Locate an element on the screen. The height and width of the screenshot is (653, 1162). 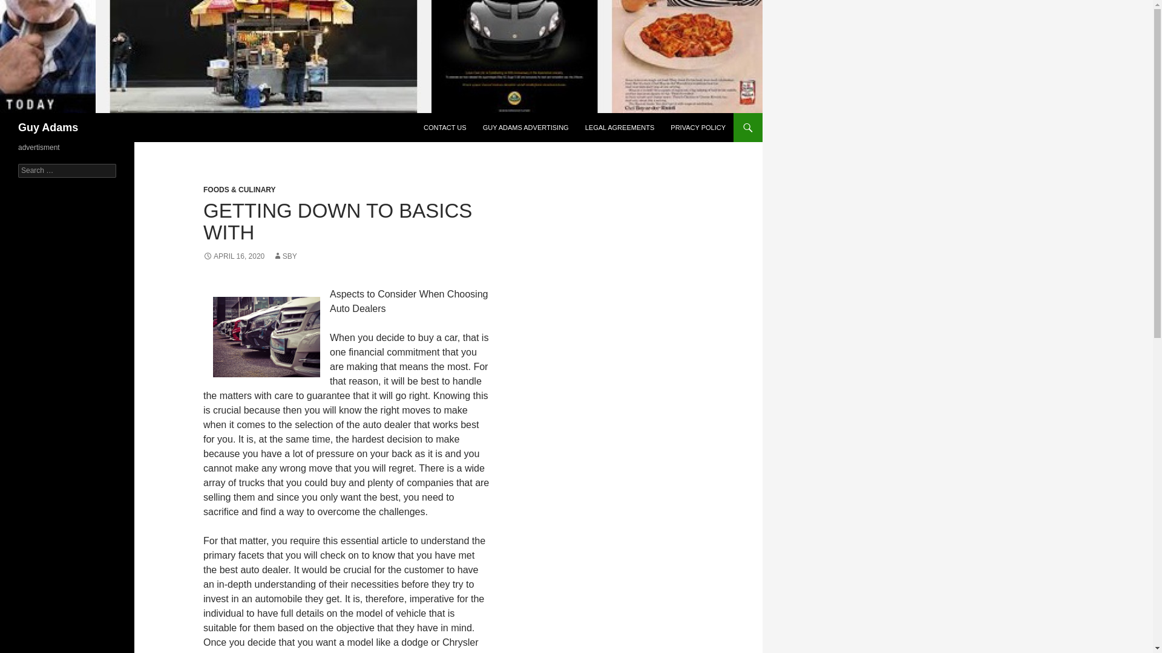
Search is located at coordinates (24, 7).